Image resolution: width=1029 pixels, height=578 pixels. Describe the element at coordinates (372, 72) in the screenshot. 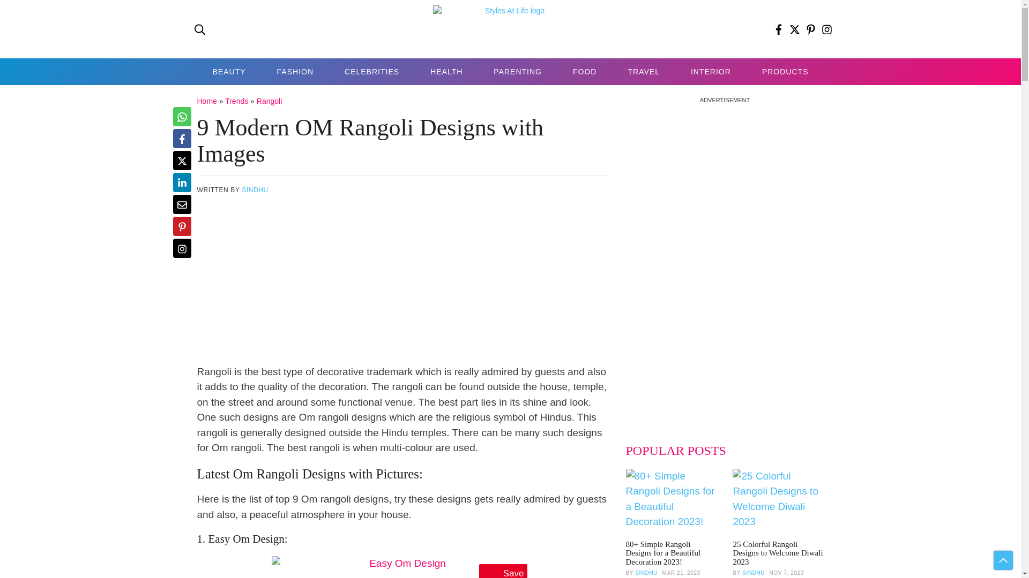

I see `CELEBRITIES` at that location.